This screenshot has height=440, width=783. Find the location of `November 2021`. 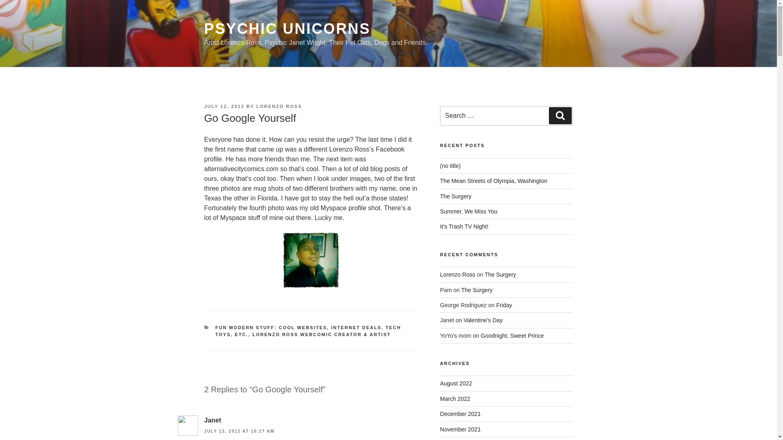

November 2021 is located at coordinates (460, 429).